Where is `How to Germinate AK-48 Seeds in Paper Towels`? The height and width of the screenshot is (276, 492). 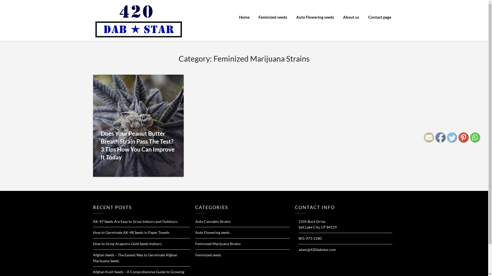 How to Germinate AK-48 Seeds in Paper Towels is located at coordinates (131, 233).